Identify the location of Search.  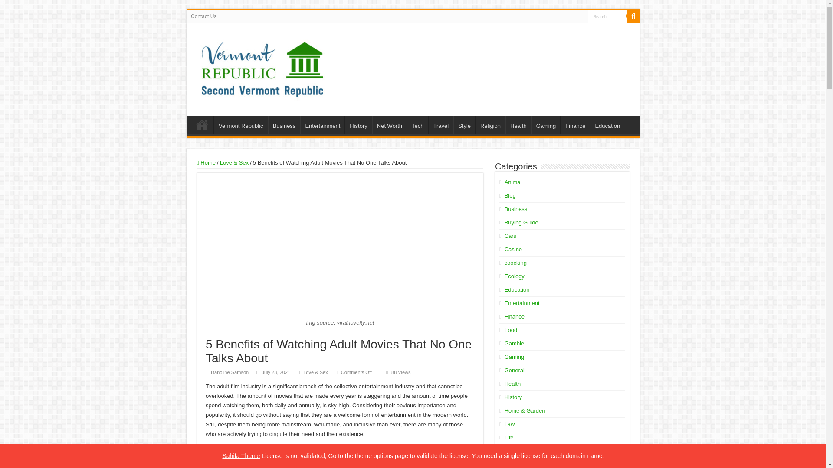
(633, 16).